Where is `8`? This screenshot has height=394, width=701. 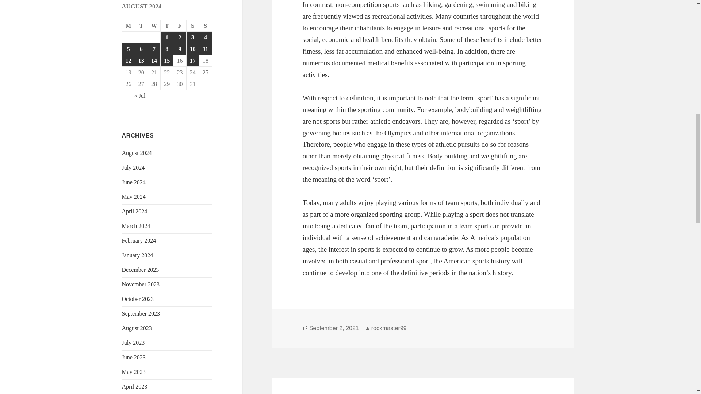
8 is located at coordinates (166, 49).